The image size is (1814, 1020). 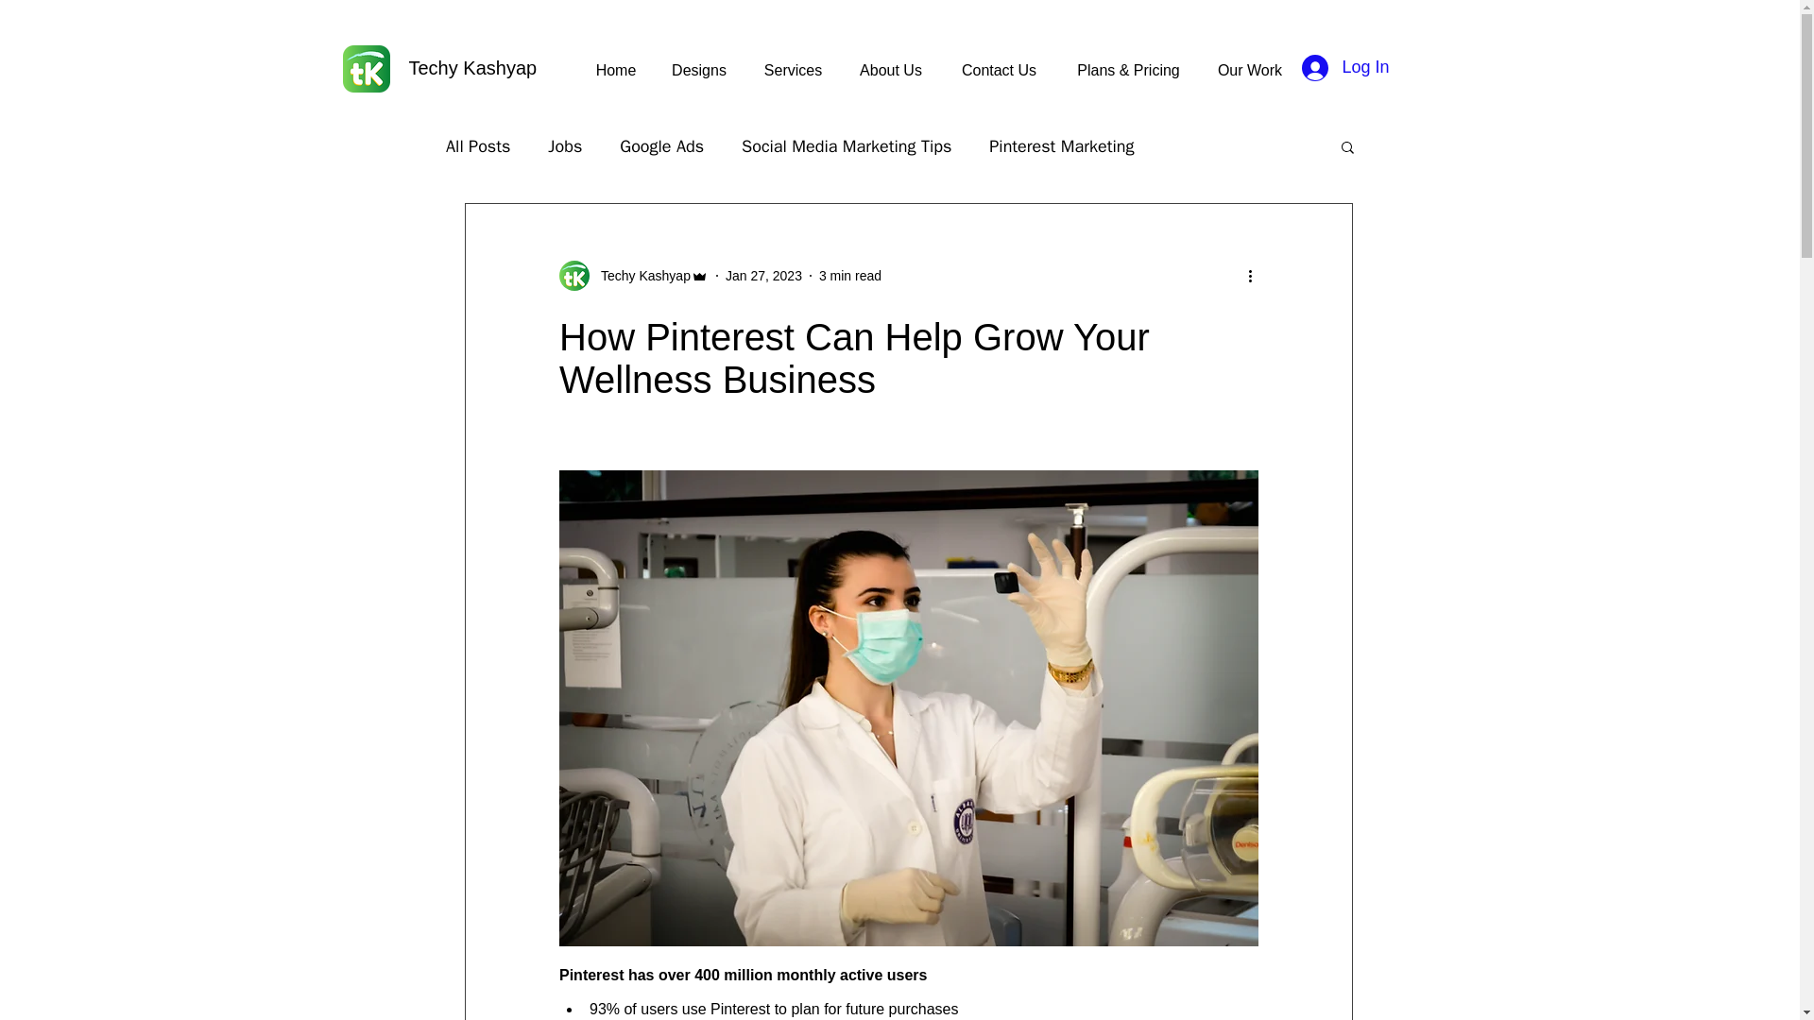 What do you see at coordinates (633, 276) in the screenshot?
I see `Techy Kashyap` at bounding box center [633, 276].